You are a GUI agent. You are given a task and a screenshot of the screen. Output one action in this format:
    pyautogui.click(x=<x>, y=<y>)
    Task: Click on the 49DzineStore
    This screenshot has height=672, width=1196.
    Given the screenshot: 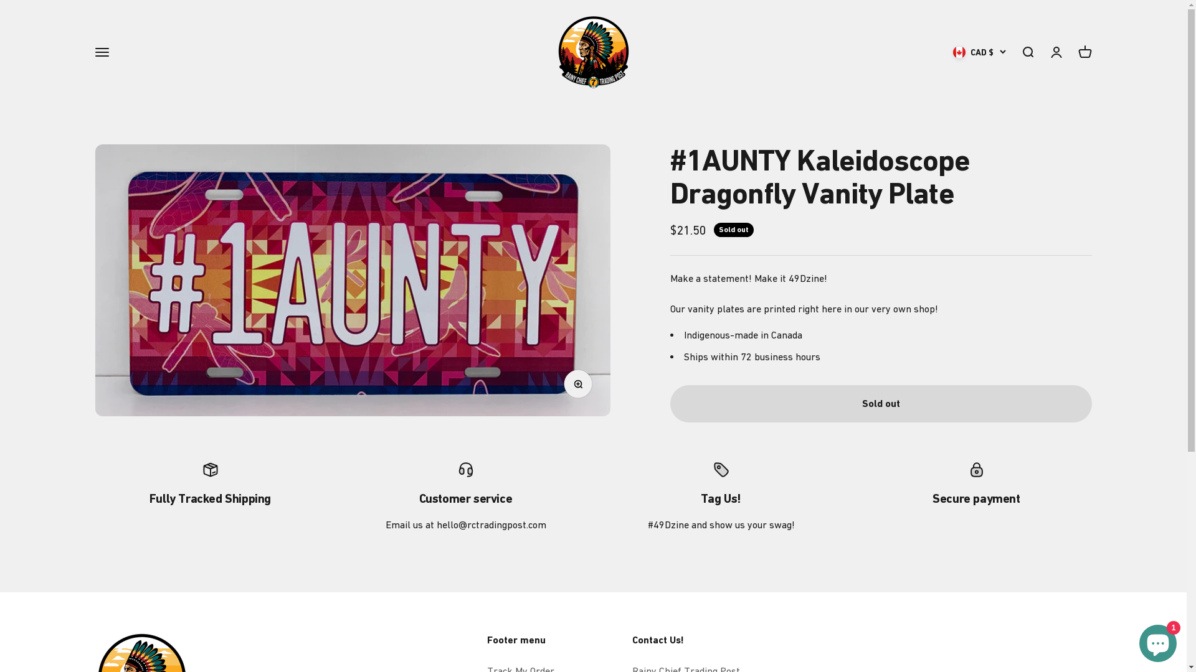 What is the action you would take?
    pyautogui.click(x=593, y=52)
    